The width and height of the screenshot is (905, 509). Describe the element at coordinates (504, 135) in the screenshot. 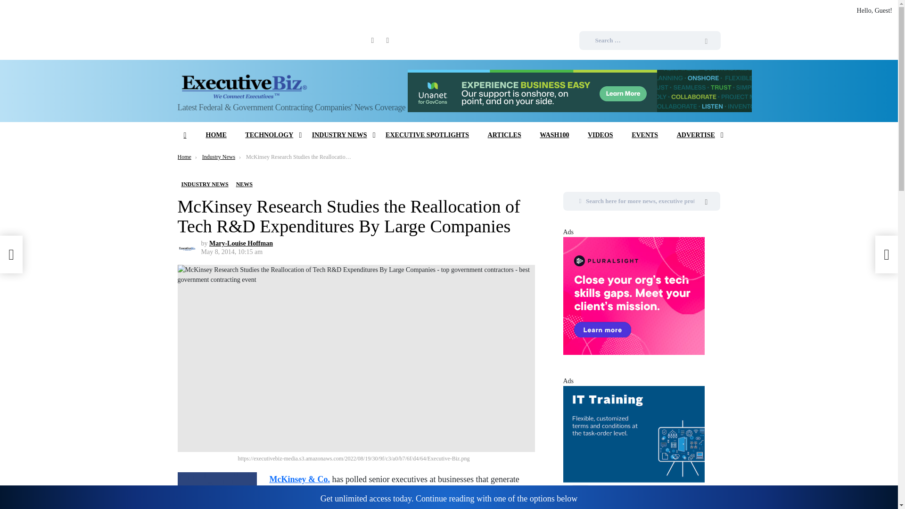

I see `ARTICLES` at that location.